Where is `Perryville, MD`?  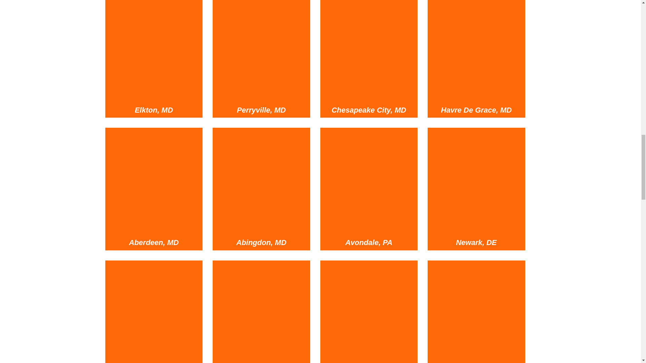 Perryville, MD is located at coordinates (261, 50).